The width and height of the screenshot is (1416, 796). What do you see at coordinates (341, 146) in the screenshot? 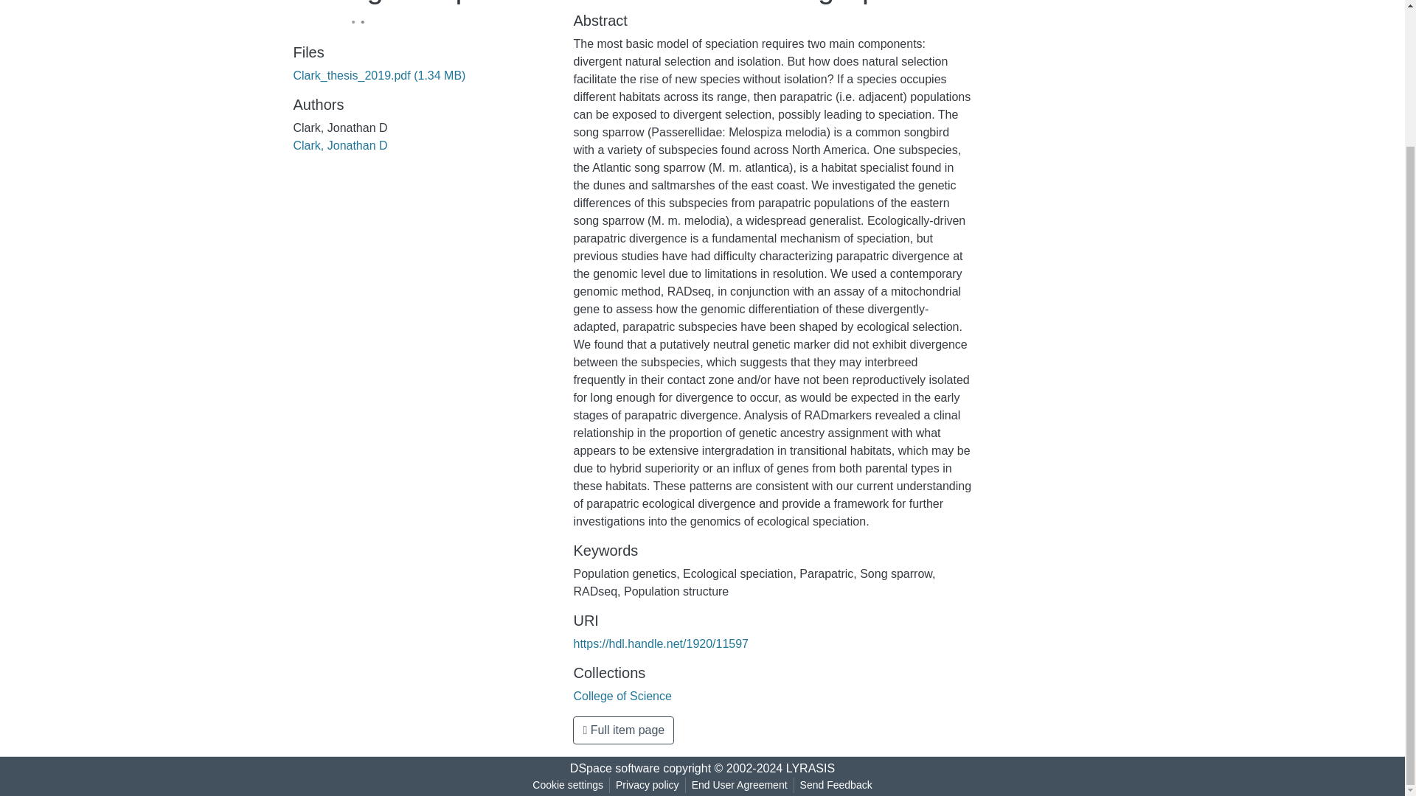
I see `Clark, Jonathan D` at bounding box center [341, 146].